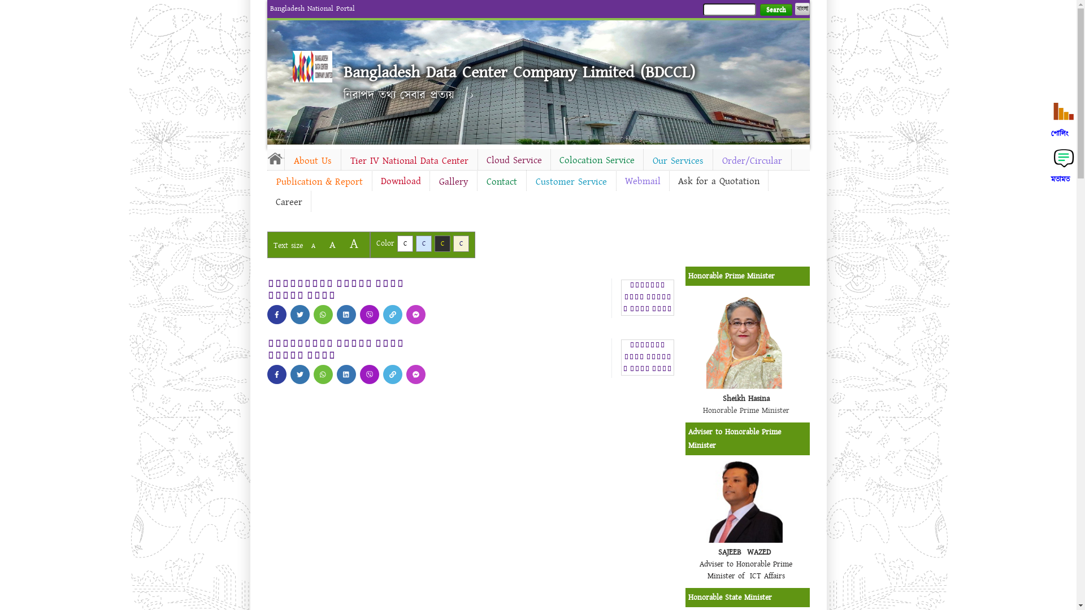  What do you see at coordinates (775, 10) in the screenshot?
I see `Search` at bounding box center [775, 10].